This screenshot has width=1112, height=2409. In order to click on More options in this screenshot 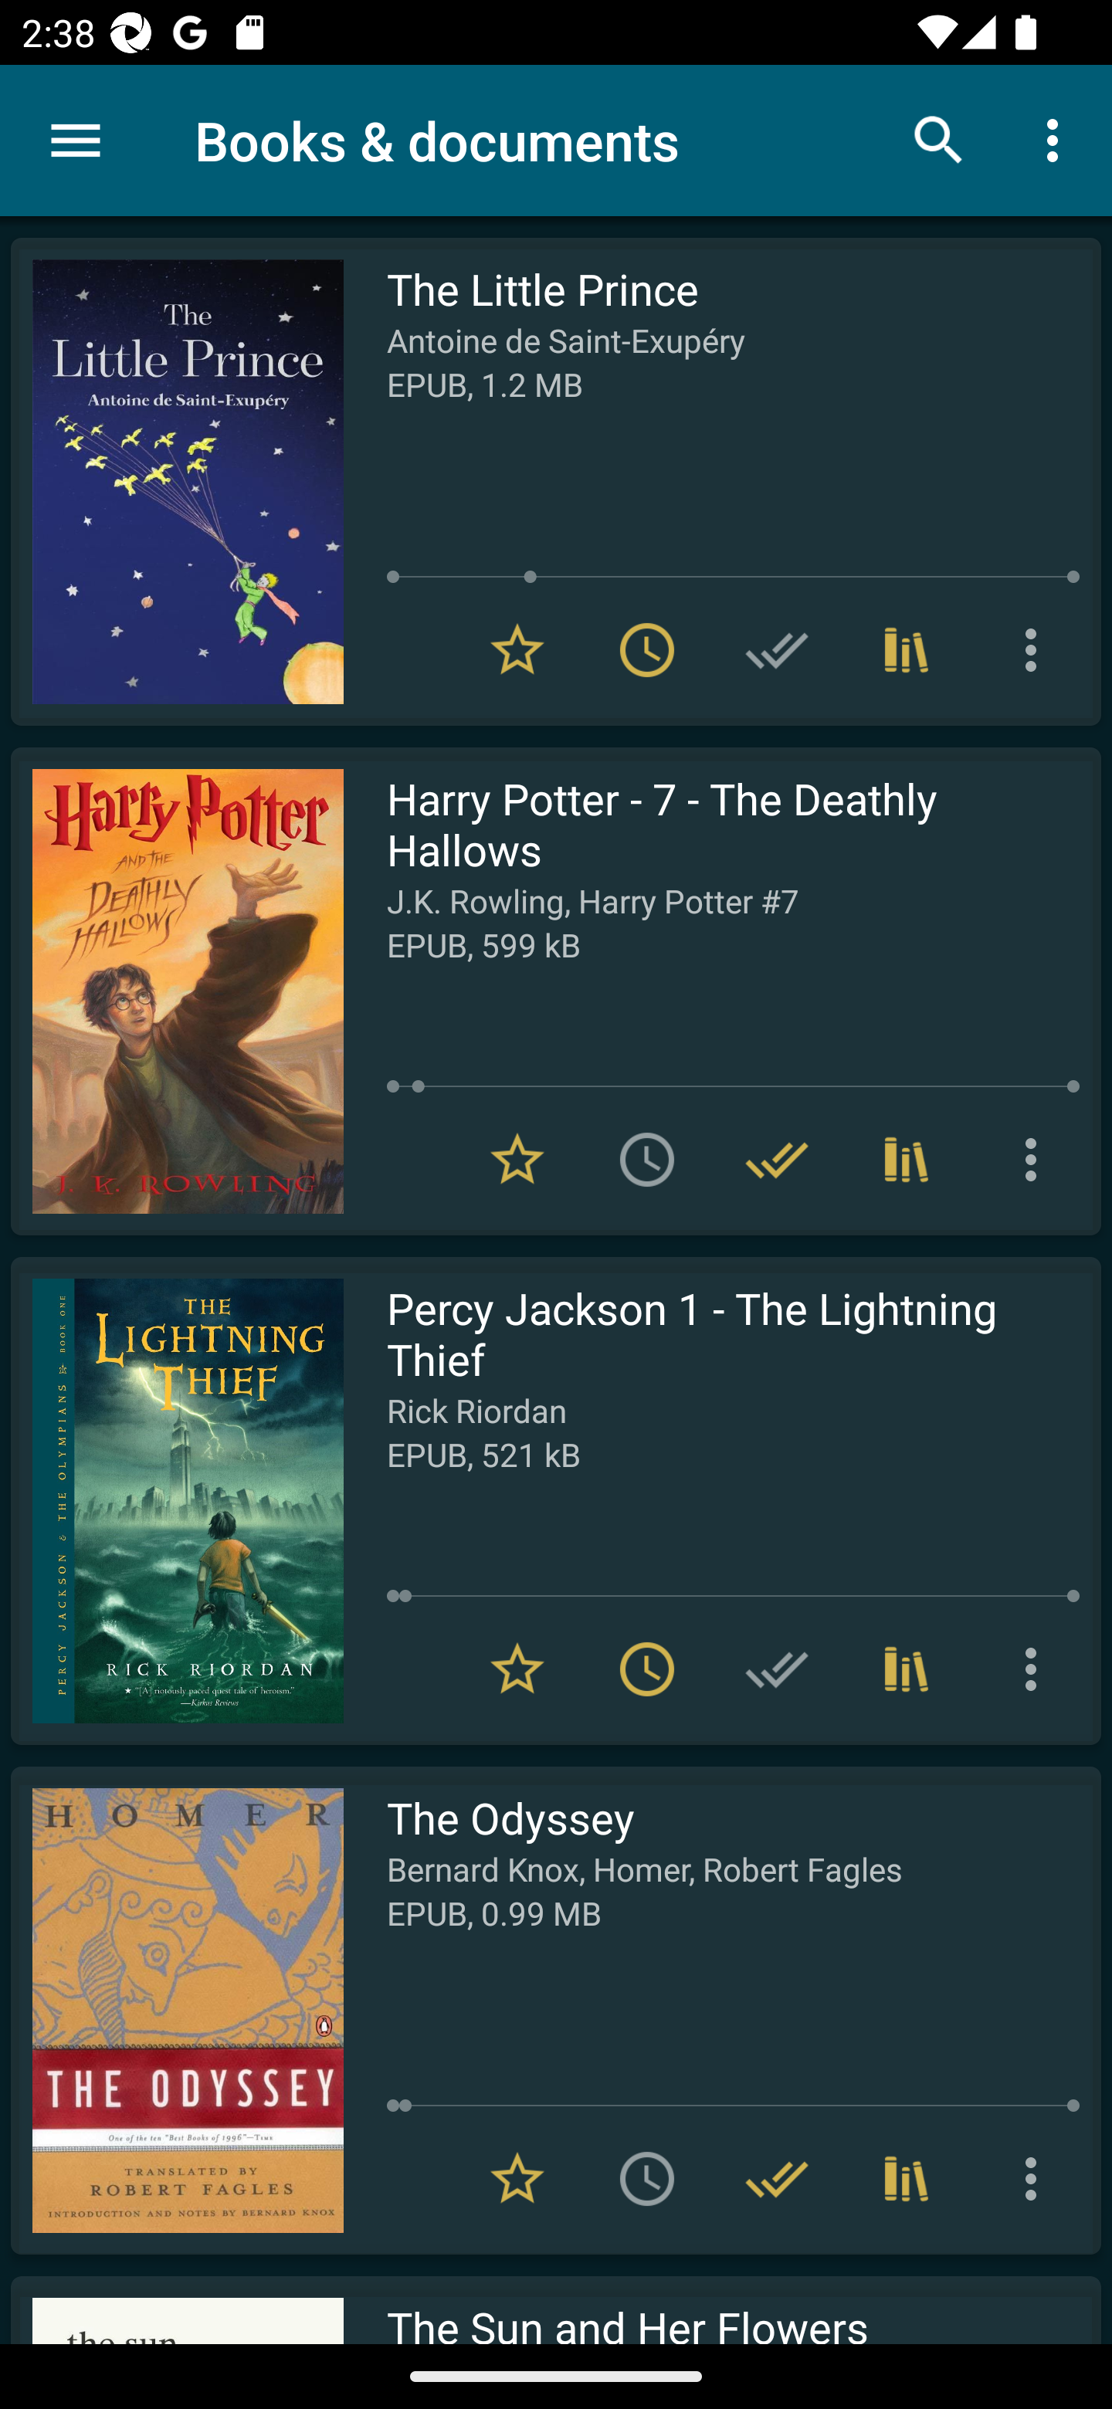, I will do `click(1036, 2179)`.